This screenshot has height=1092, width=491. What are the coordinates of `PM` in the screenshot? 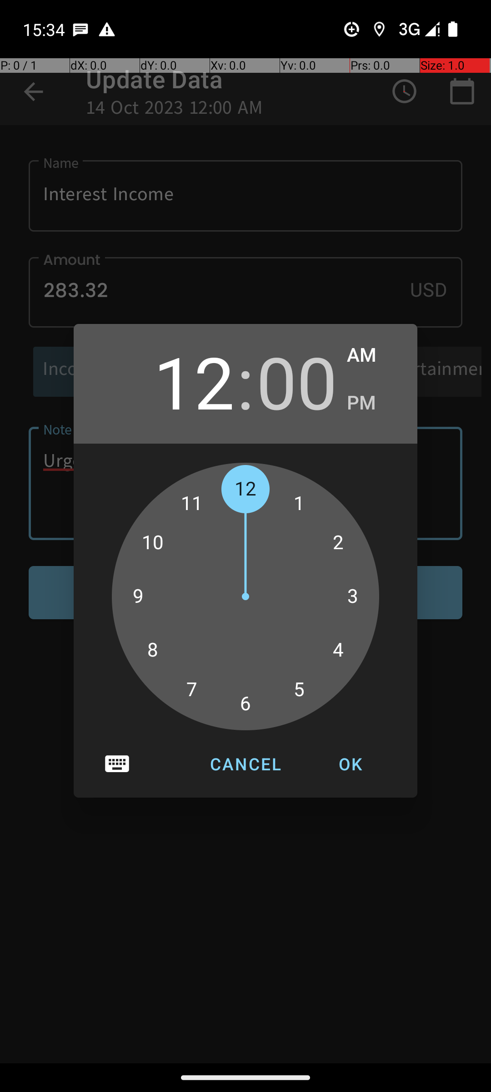 It's located at (373, 403).